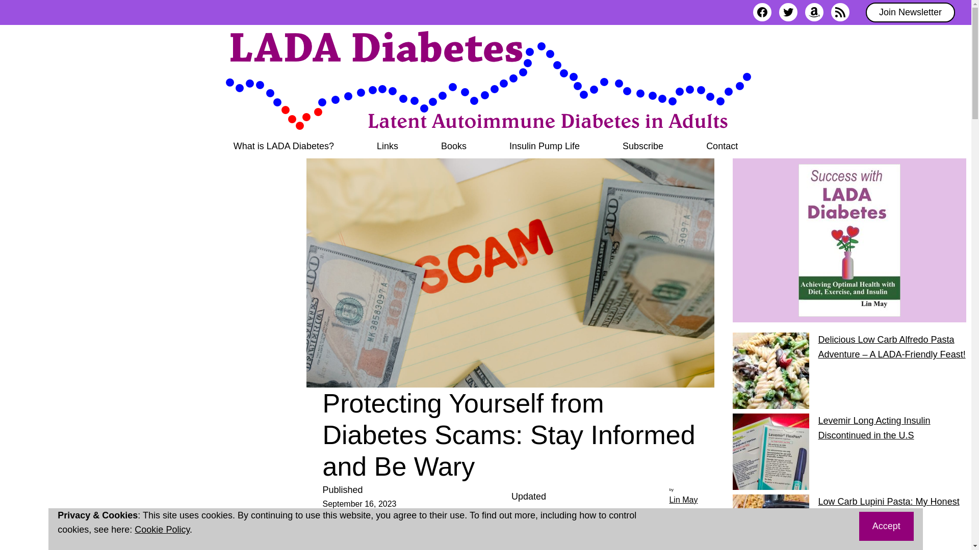 The height and width of the screenshot is (550, 979). What do you see at coordinates (762, 12) in the screenshot?
I see `Facebook` at bounding box center [762, 12].